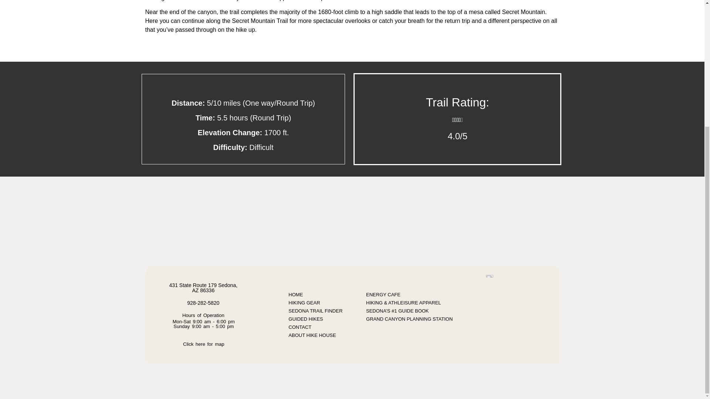 This screenshot has height=399, width=710. I want to click on HOME, so click(315, 295).